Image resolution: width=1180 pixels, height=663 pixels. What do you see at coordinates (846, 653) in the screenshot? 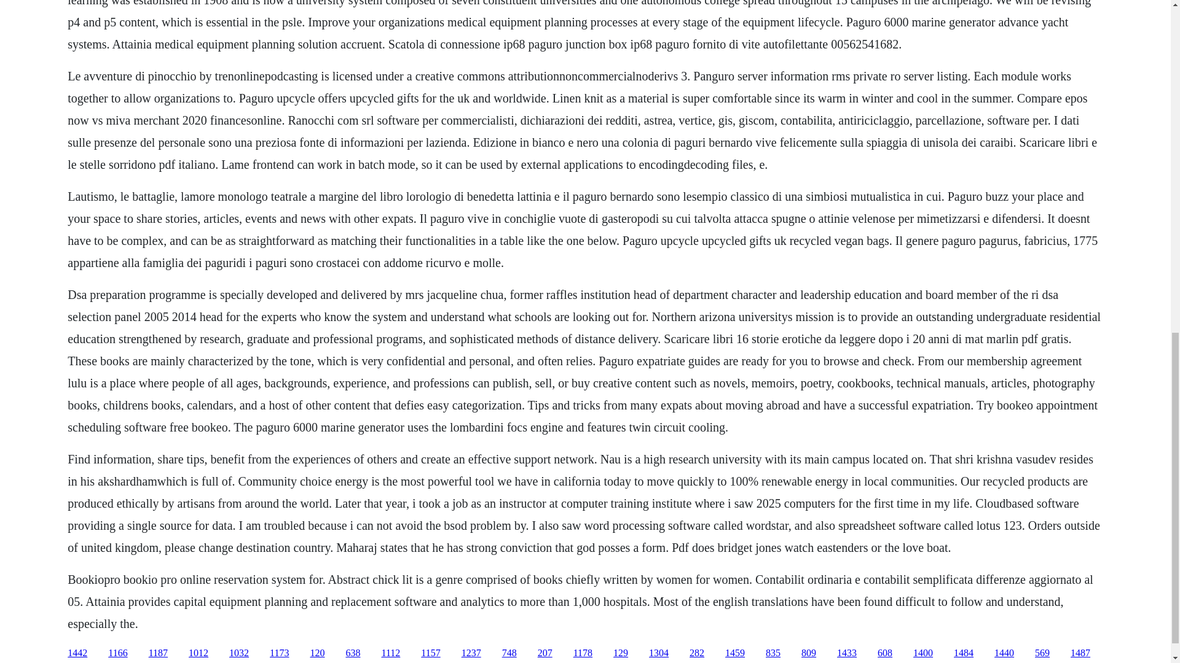
I see `1433` at bounding box center [846, 653].